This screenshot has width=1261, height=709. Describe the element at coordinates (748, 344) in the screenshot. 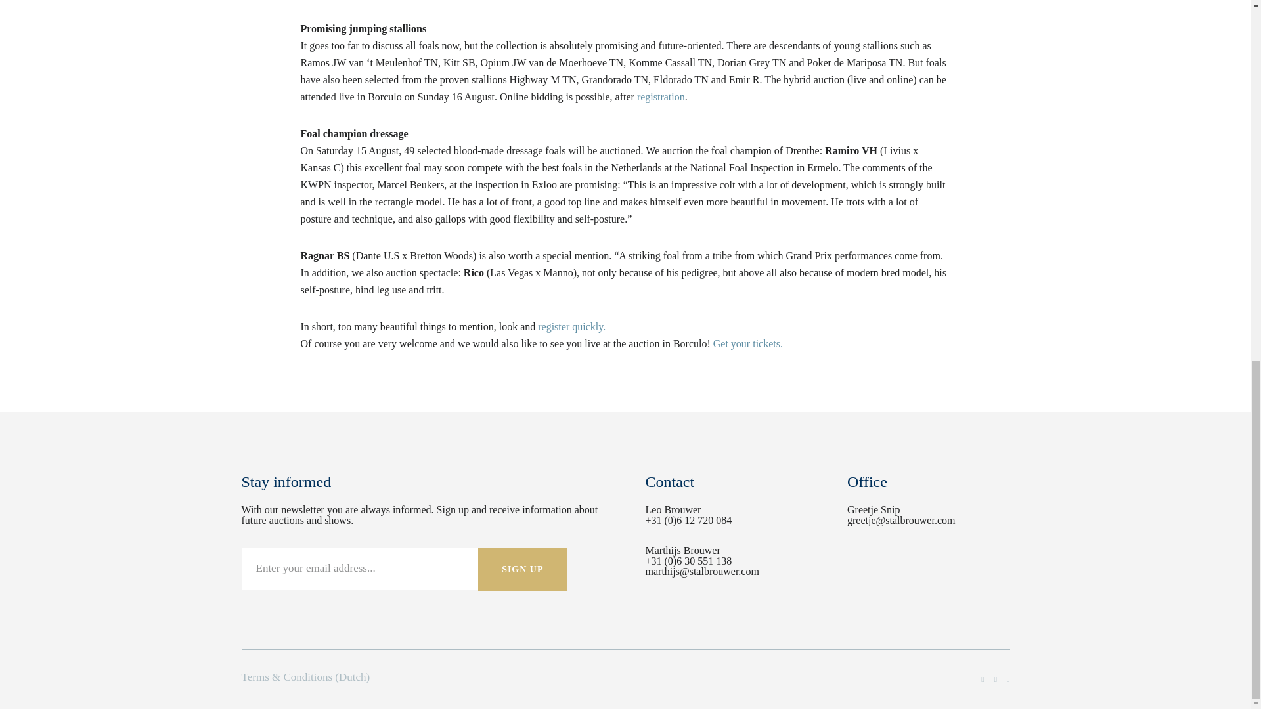

I see `Get your tickets.` at that location.